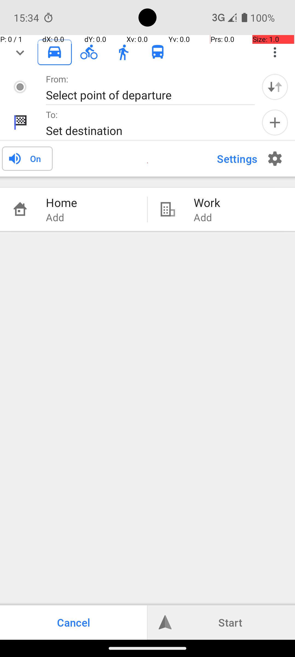 The height and width of the screenshot is (657, 295). I want to click on From:, so click(57, 79).